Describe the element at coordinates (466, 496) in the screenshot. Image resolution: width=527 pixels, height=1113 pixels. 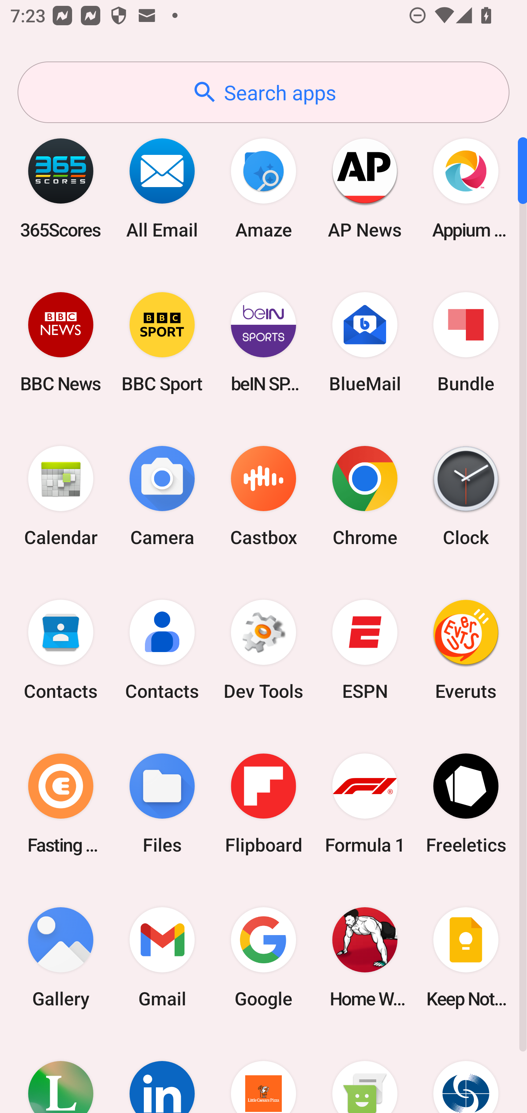
I see `Clock` at that location.